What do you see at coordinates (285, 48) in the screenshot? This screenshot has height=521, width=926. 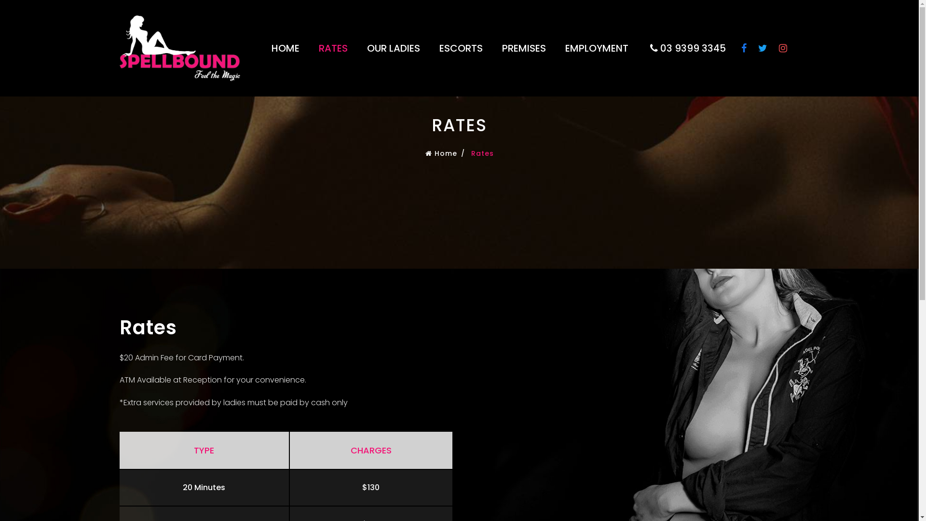 I see `HOME` at bounding box center [285, 48].